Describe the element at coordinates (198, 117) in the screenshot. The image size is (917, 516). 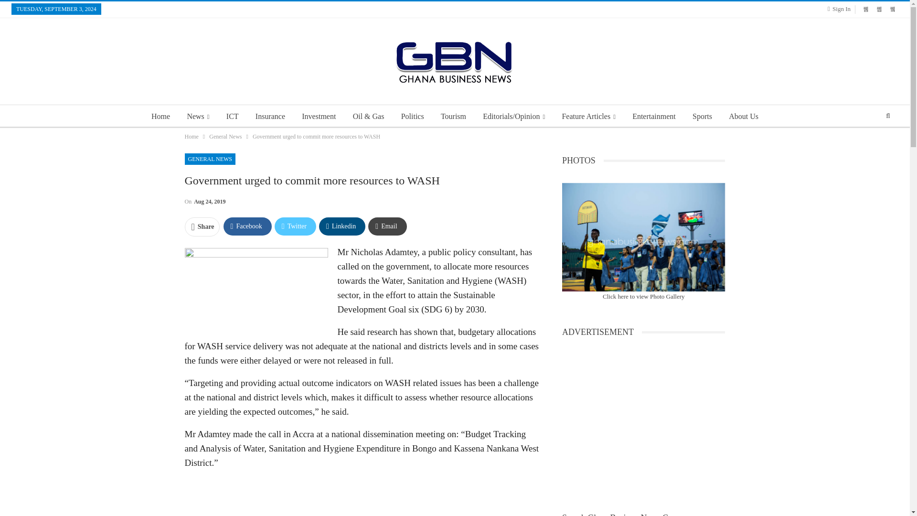
I see `News` at that location.